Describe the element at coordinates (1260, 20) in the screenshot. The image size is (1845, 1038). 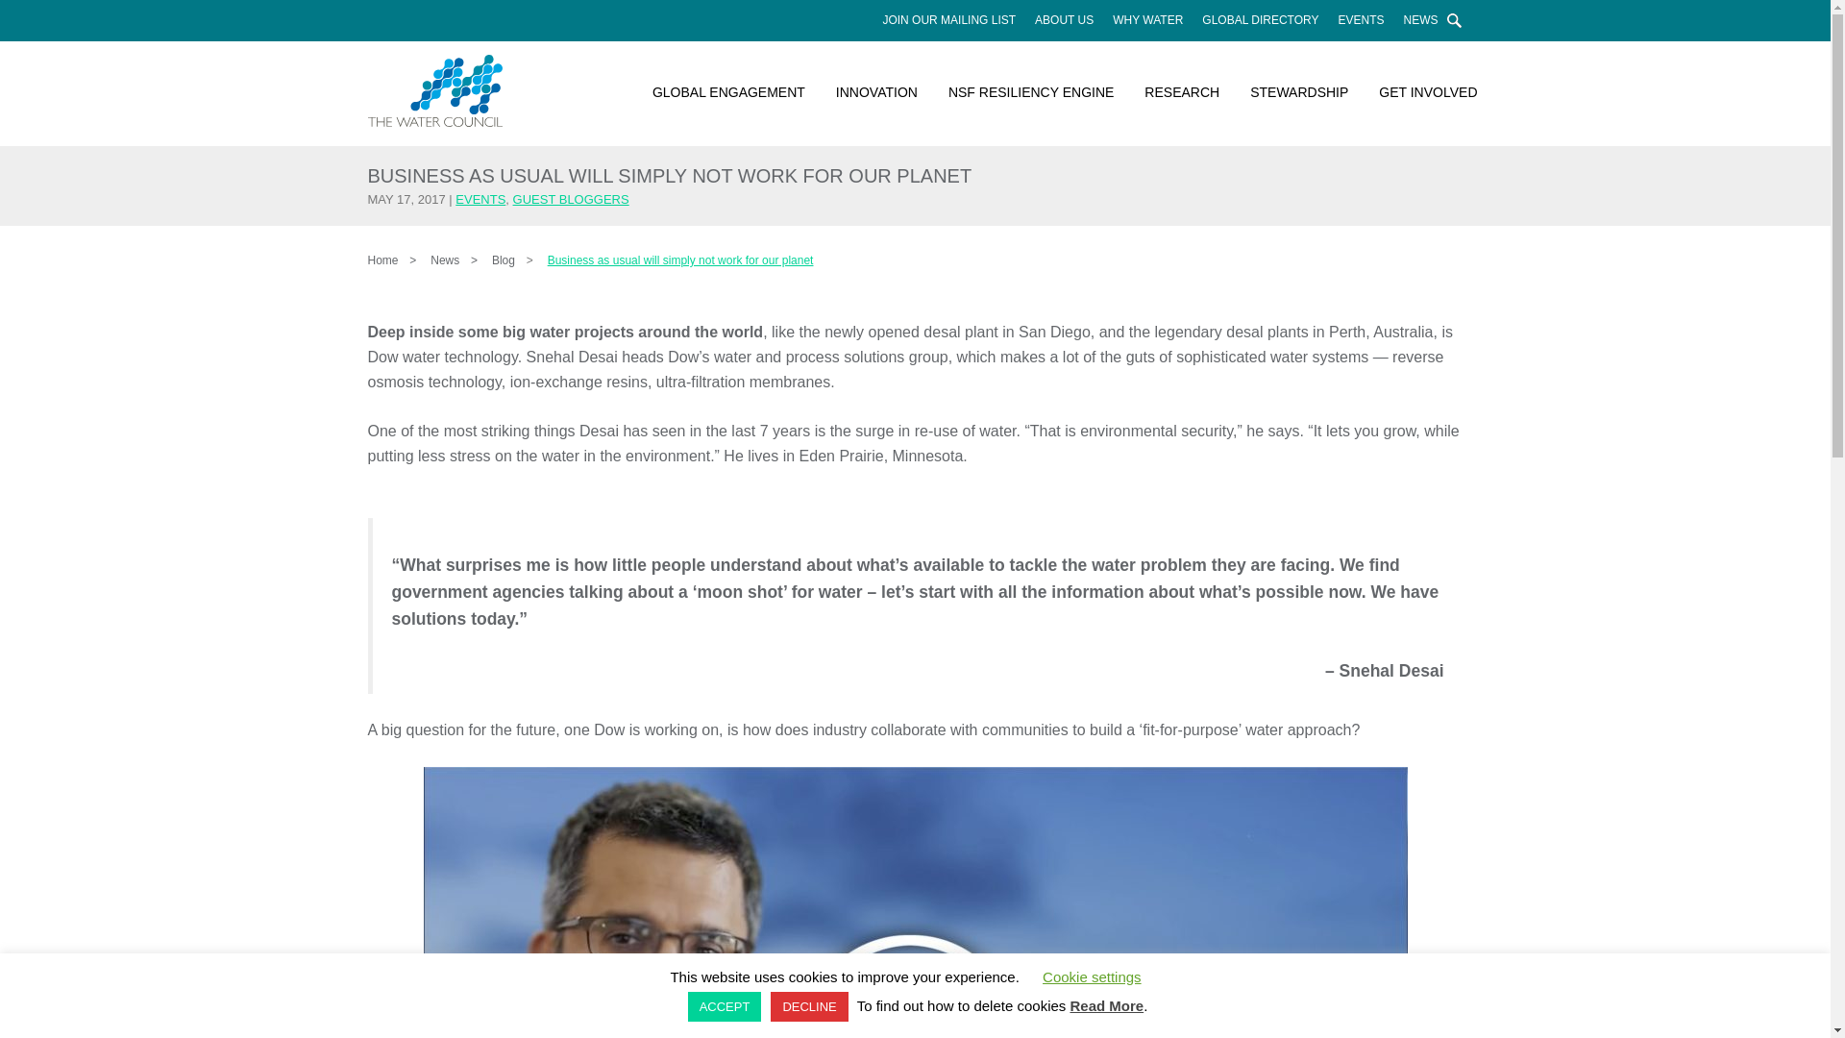
I see `GLOBAL DIRECTORY` at that location.